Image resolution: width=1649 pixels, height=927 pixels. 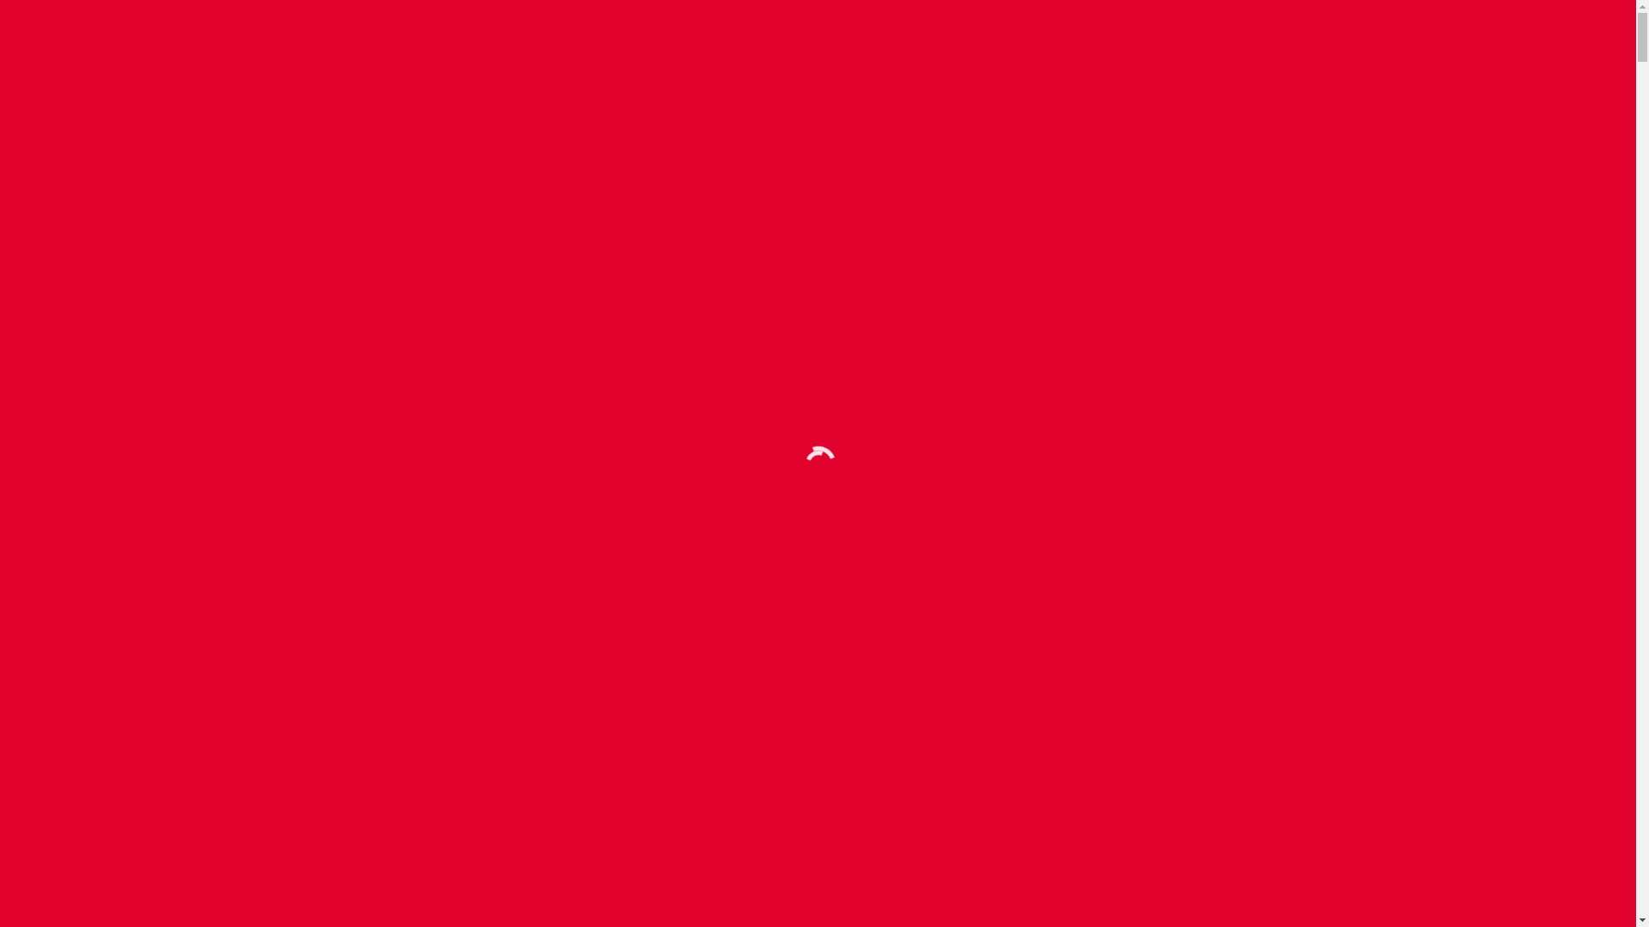 What do you see at coordinates (1216, 56) in the screenshot?
I see `NASLOVNA` at bounding box center [1216, 56].